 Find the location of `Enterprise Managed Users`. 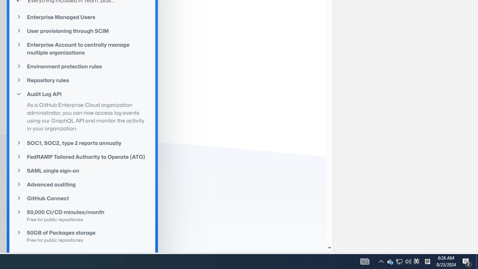

Enterprise Managed Users is located at coordinates (82, 16).